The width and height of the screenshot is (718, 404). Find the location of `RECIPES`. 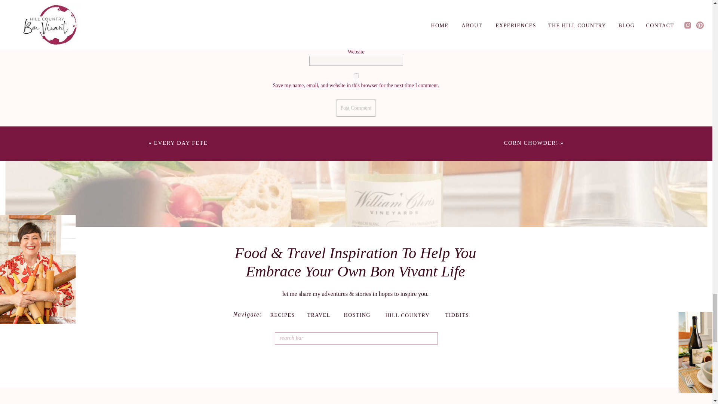

RECIPES is located at coordinates (285, 315).